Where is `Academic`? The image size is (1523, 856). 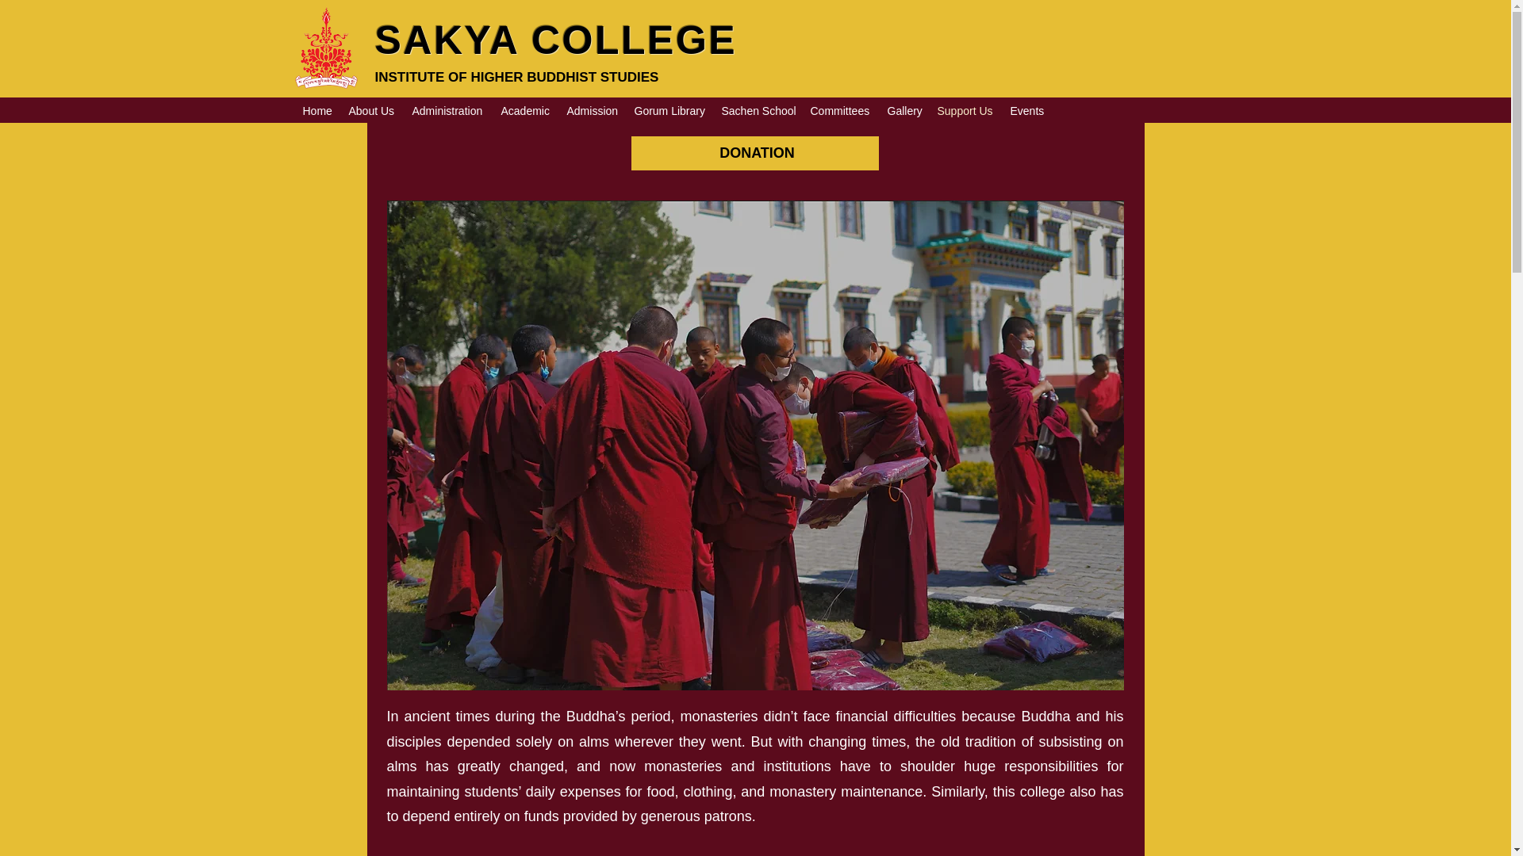
Academic is located at coordinates (526, 111).